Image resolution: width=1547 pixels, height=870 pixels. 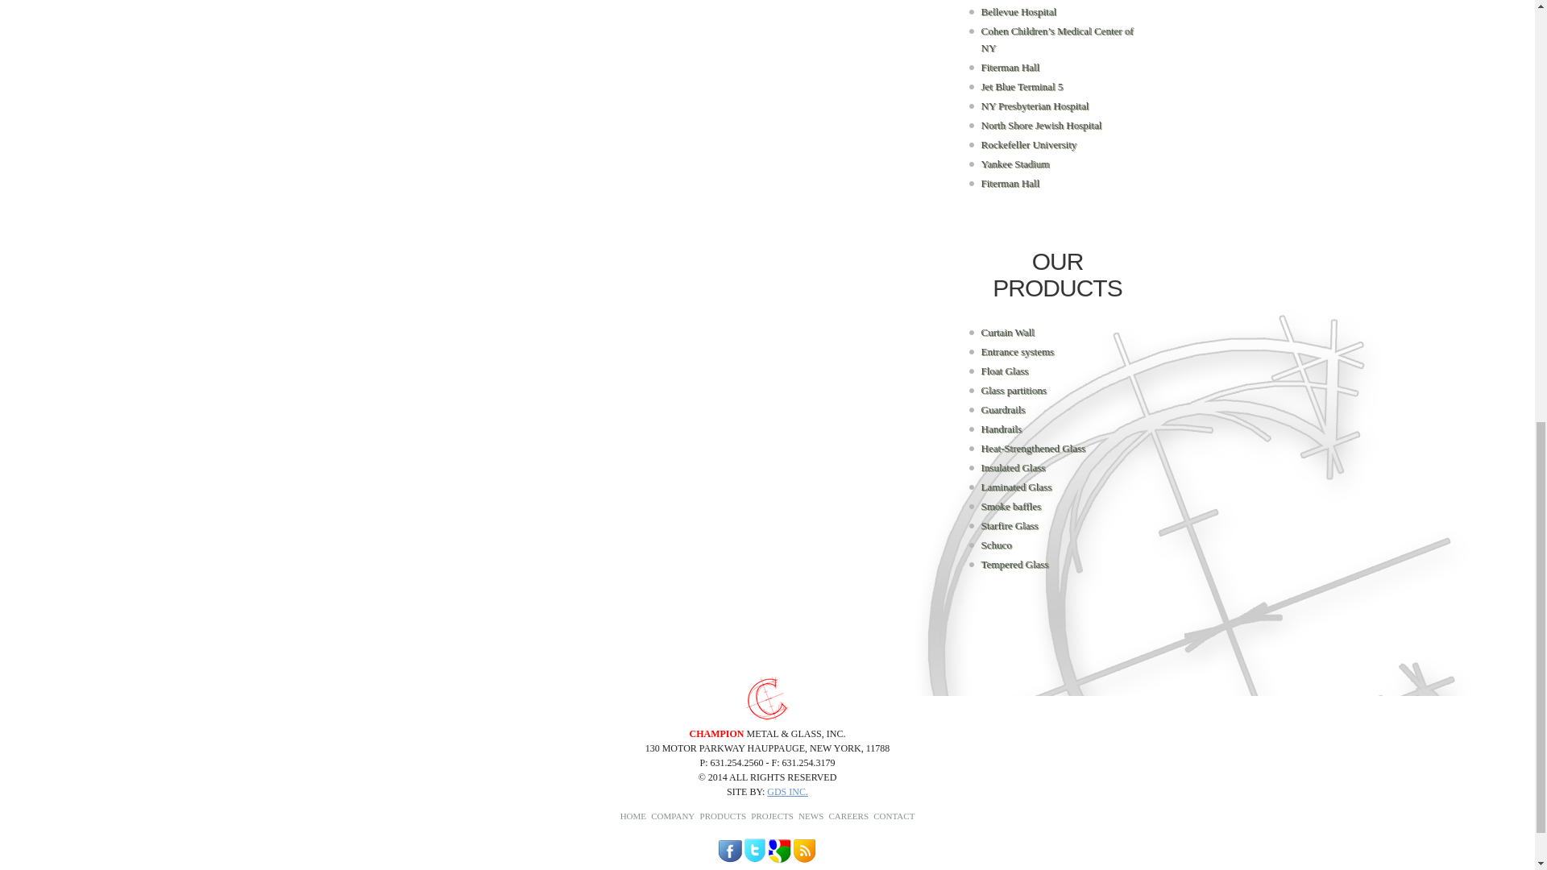 I want to click on Fiterman Hall, so click(x=1010, y=66).